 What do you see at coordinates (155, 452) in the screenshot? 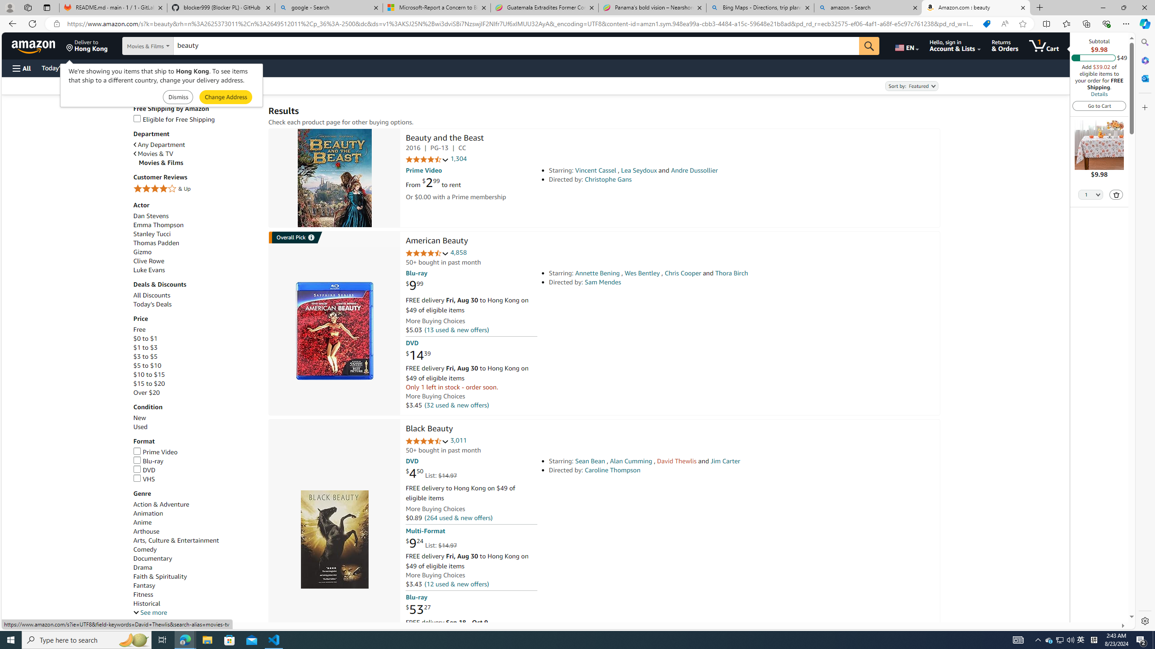
I see `Prime Video` at bounding box center [155, 452].